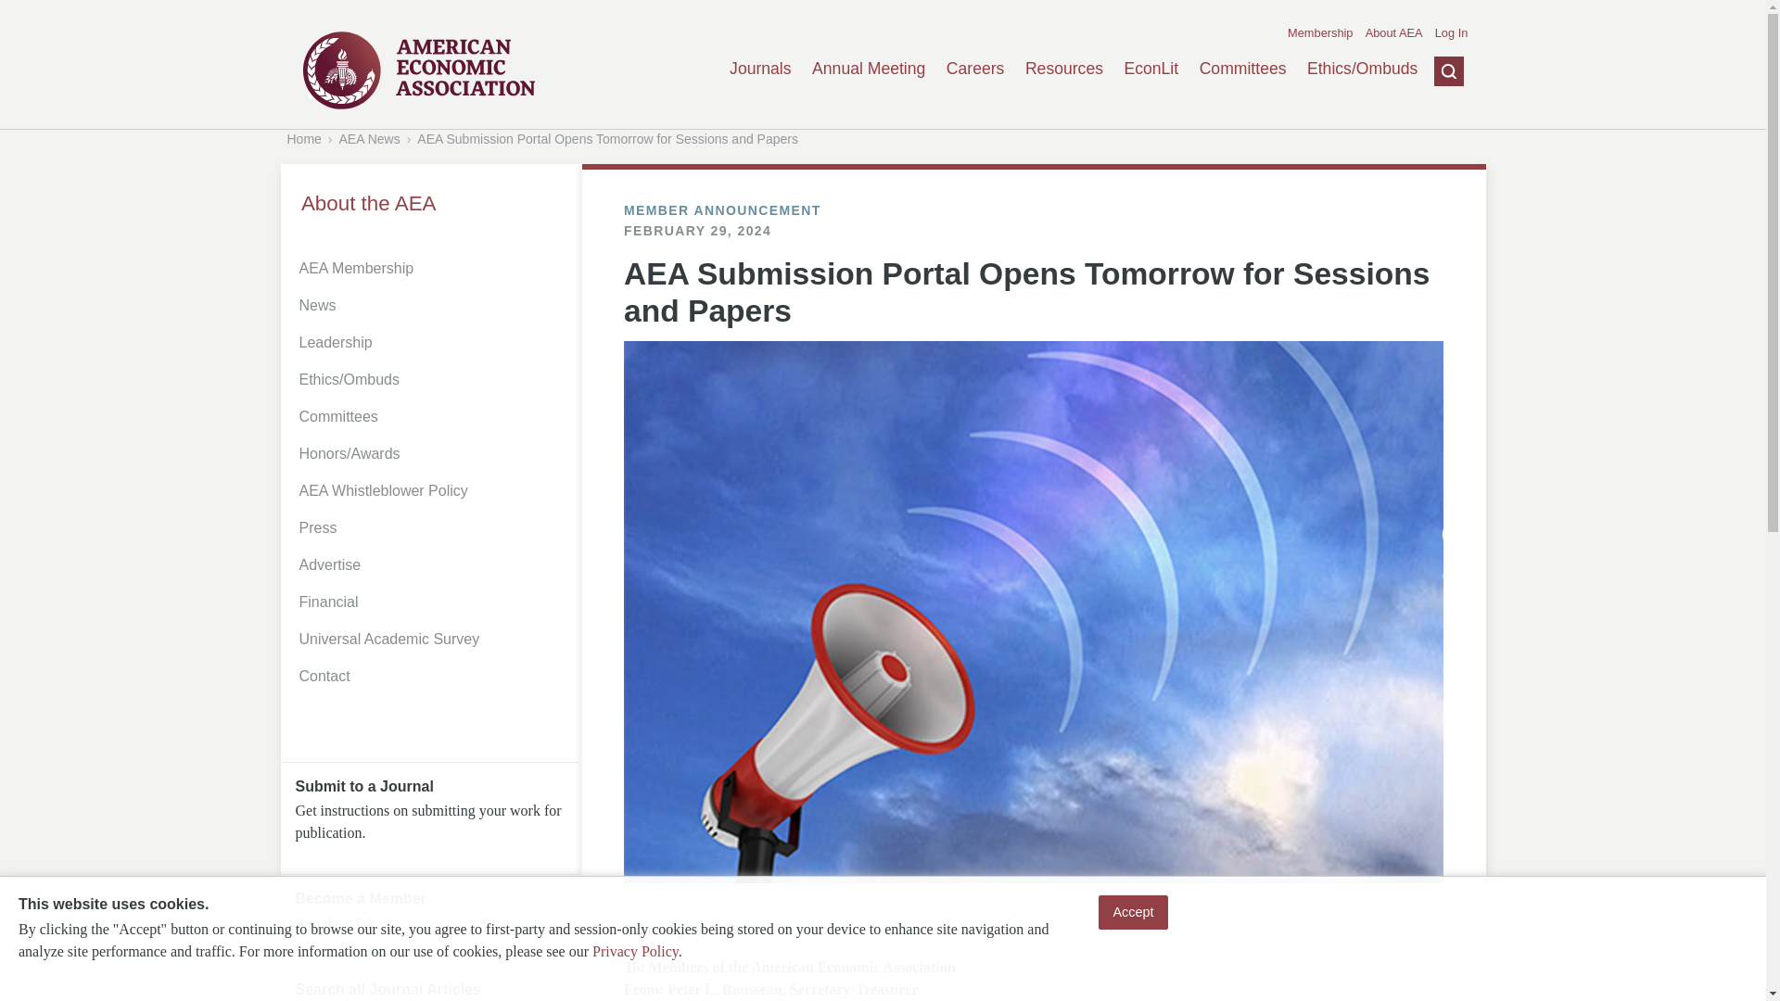 The width and height of the screenshot is (1780, 1001). I want to click on Press, so click(434, 527).